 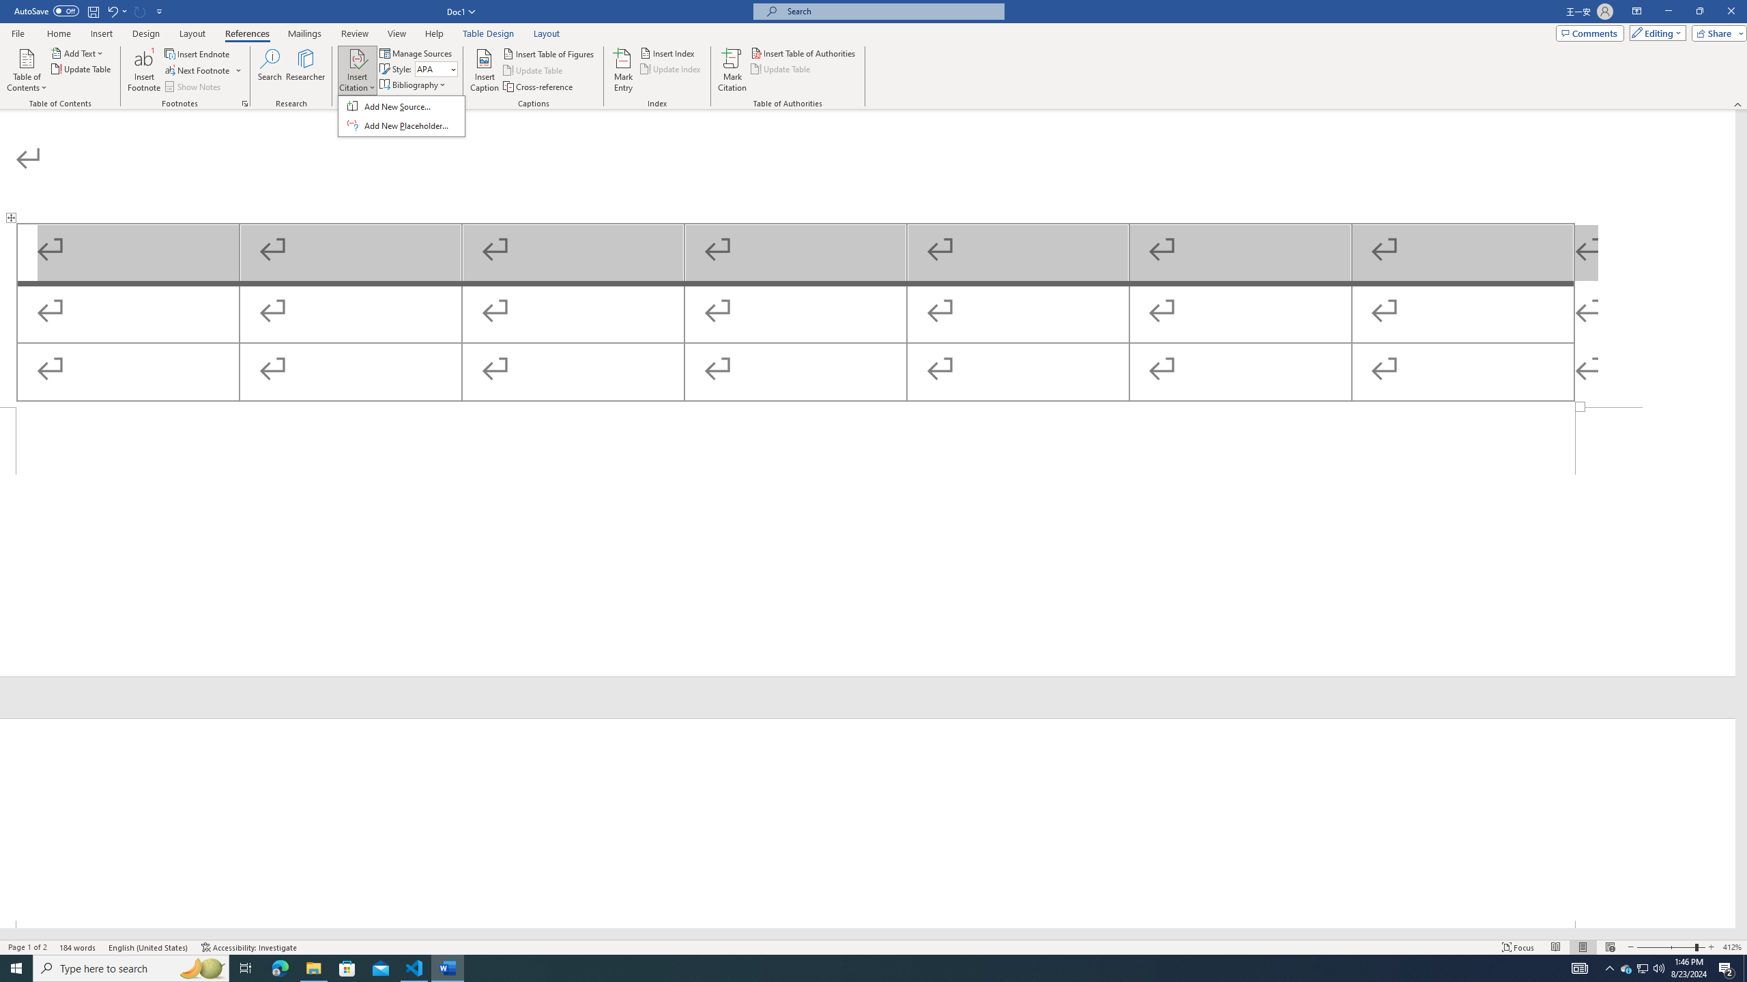 What do you see at coordinates (485, 70) in the screenshot?
I see `Insert Caption...` at bounding box center [485, 70].